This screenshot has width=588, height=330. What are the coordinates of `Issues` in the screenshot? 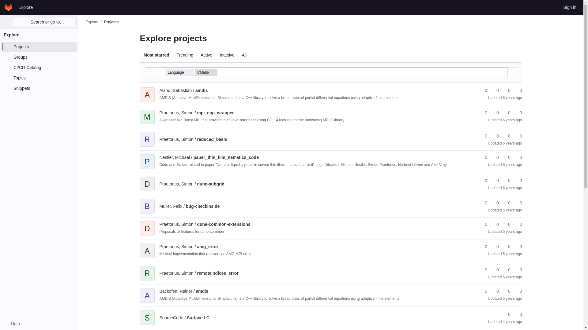 It's located at (518, 90).